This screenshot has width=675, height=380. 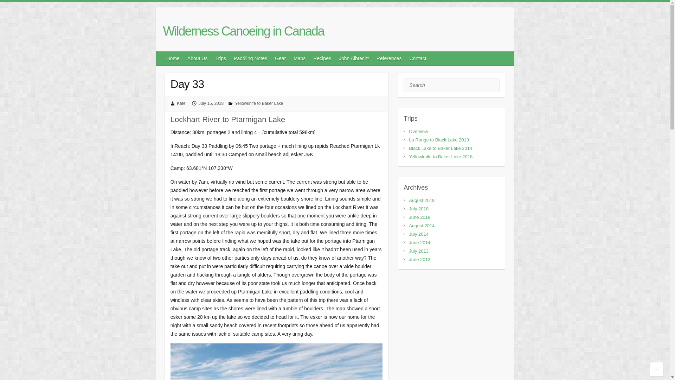 I want to click on References, so click(x=390, y=58).